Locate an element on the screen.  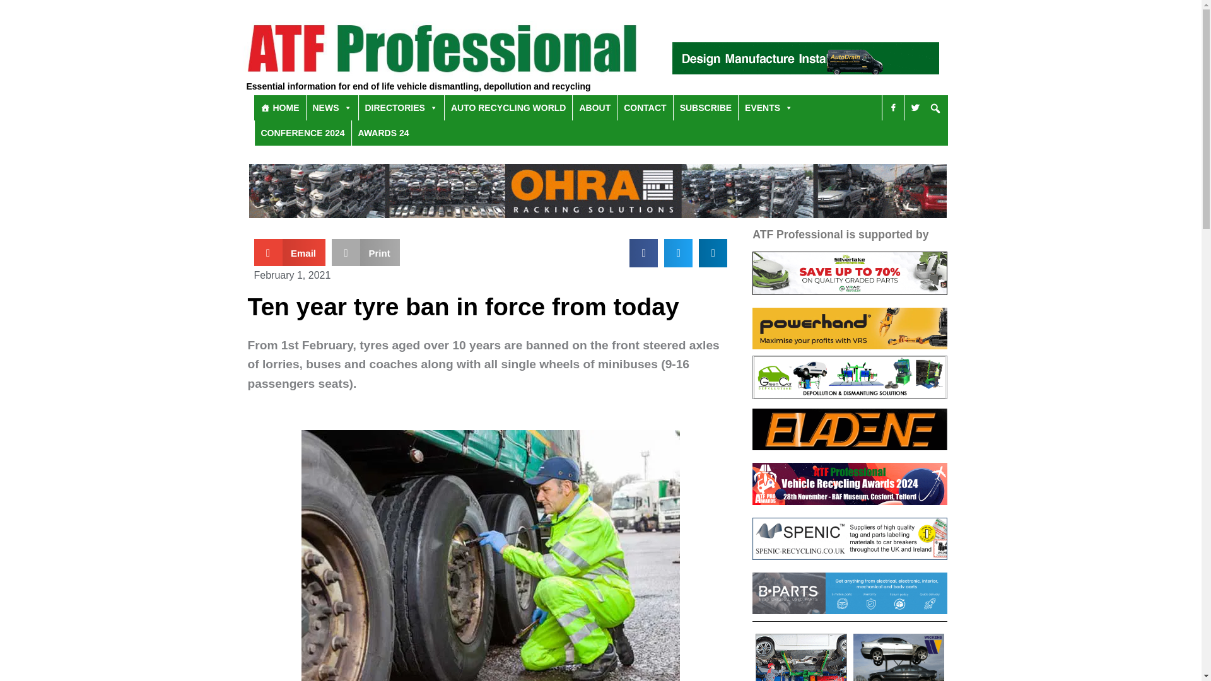
Search is located at coordinates (719, 157).